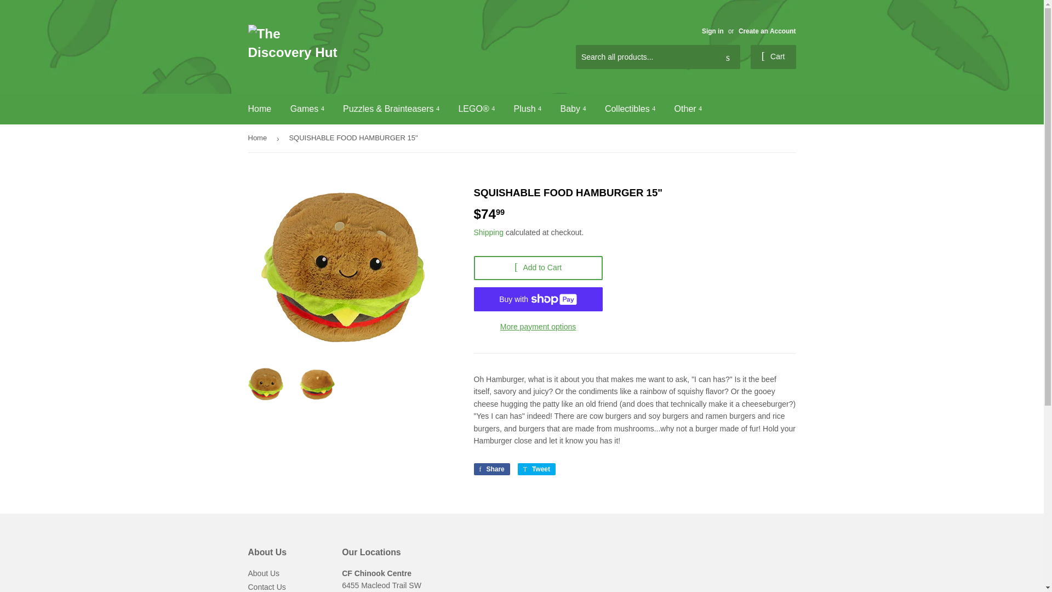 This screenshot has width=1052, height=592. Describe the element at coordinates (536, 469) in the screenshot. I see `Tweet on Twitter` at that location.